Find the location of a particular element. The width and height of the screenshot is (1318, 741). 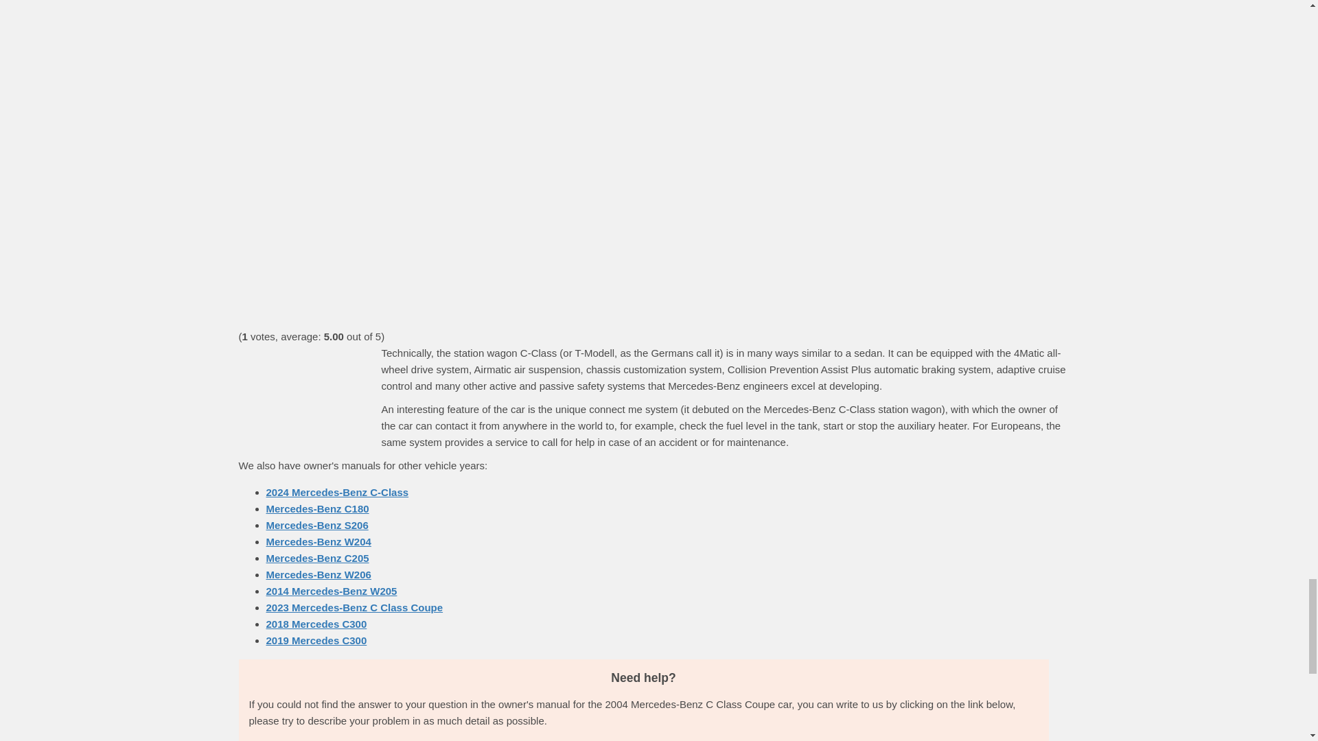

Mercedes-Benz W204 is located at coordinates (319, 541).